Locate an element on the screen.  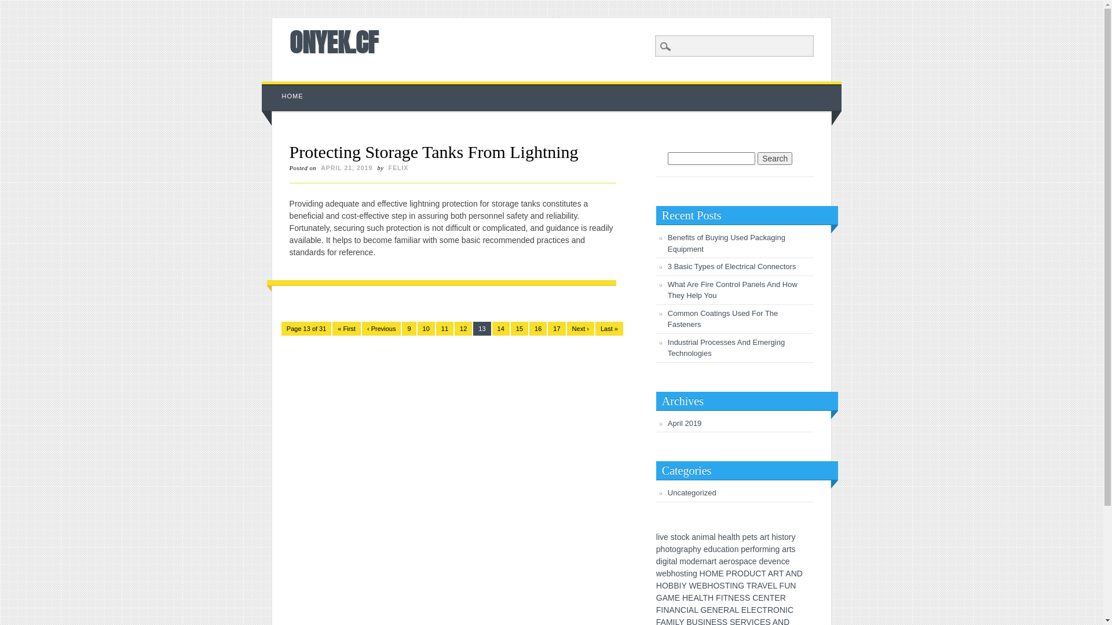
a is located at coordinates (723, 549).